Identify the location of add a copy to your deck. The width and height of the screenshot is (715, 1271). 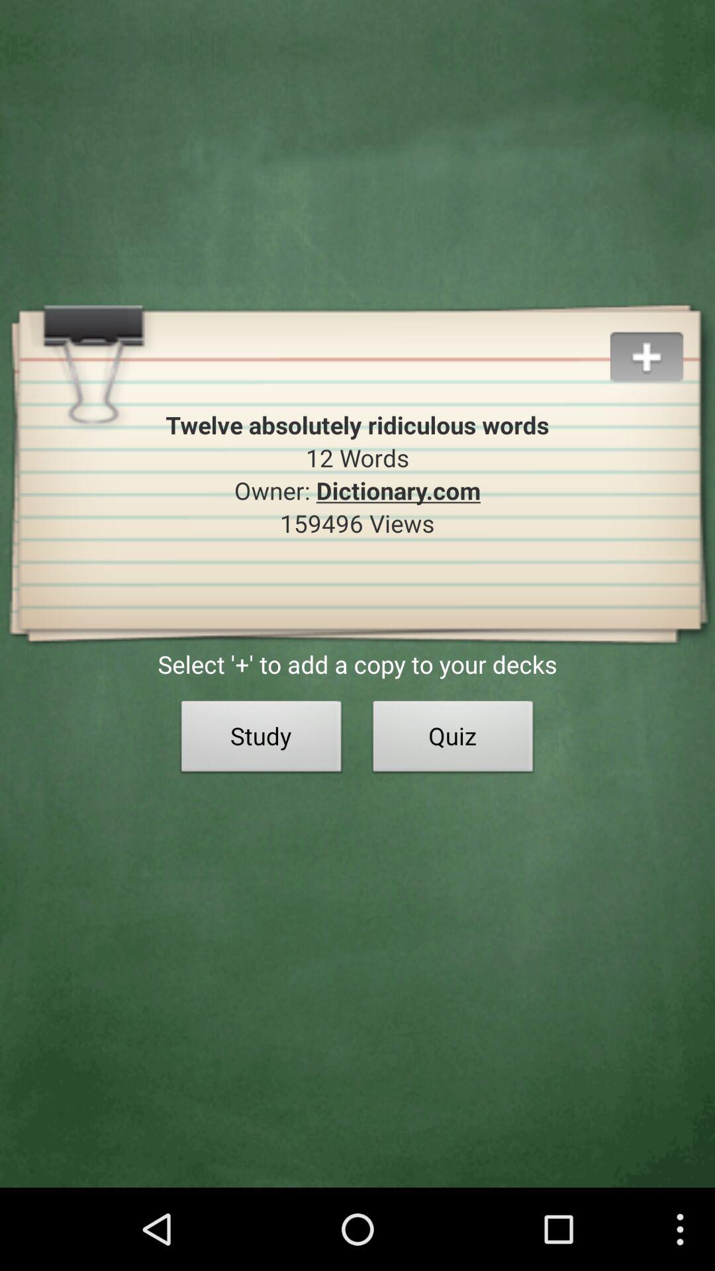
(662, 342).